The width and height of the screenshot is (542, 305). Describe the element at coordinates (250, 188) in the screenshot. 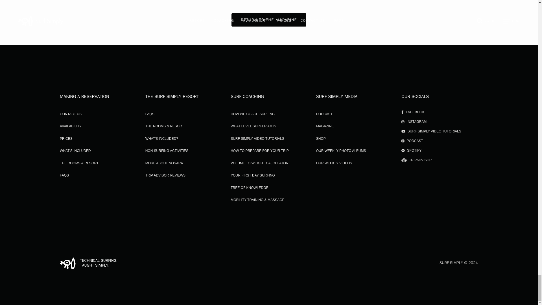

I see `TREE OF KNOWLEDGE` at that location.